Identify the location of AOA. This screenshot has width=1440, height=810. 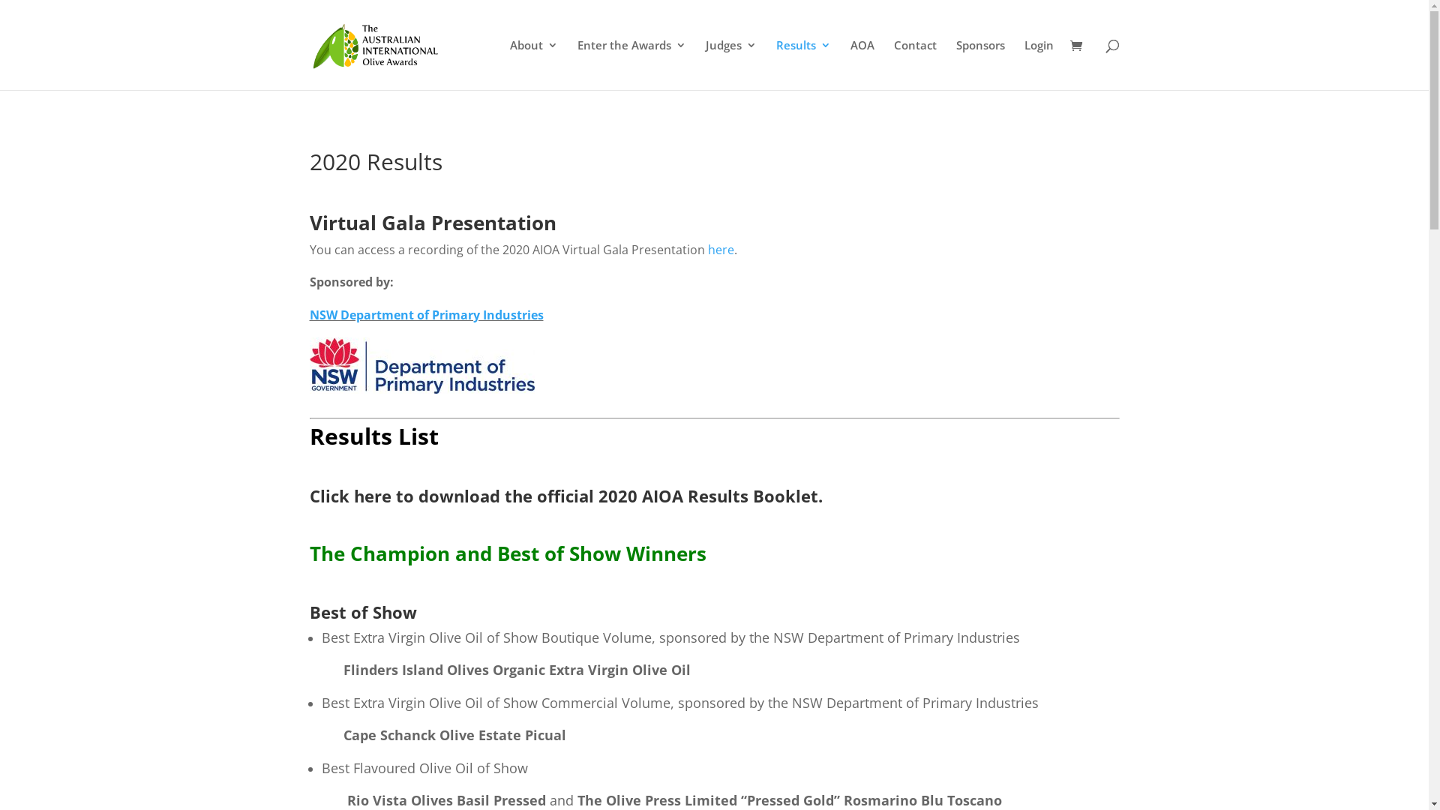
(862, 64).